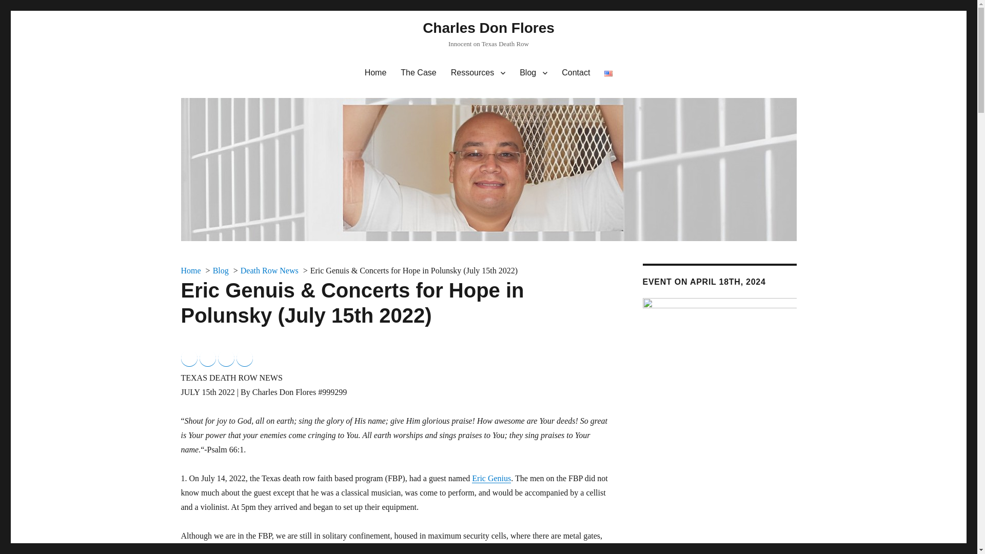 Image resolution: width=985 pixels, height=554 pixels. I want to click on Share to Facebook, so click(189, 358).